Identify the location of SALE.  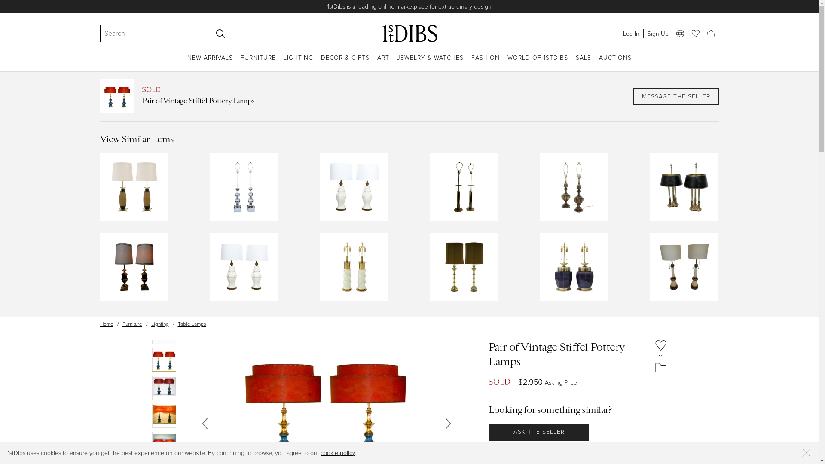
(584, 63).